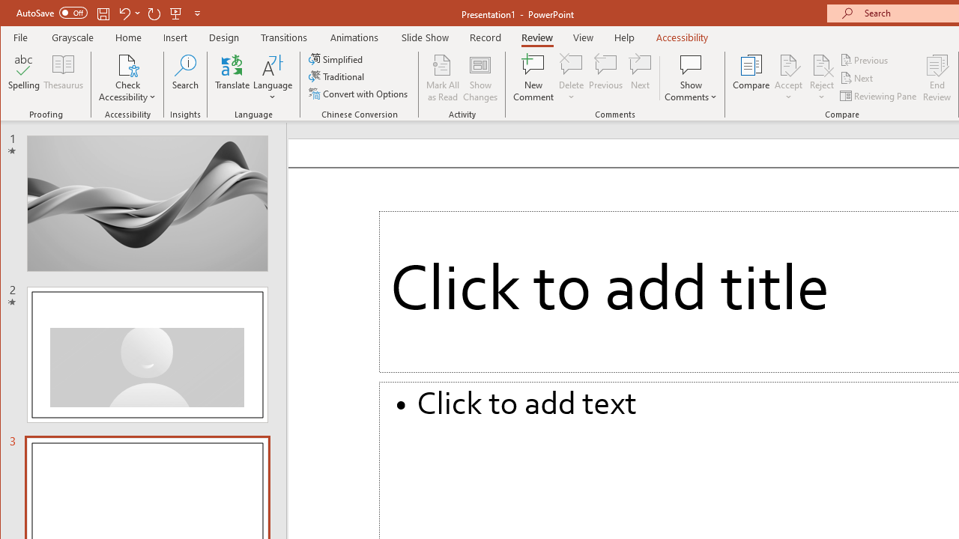  I want to click on Translate, so click(232, 78).